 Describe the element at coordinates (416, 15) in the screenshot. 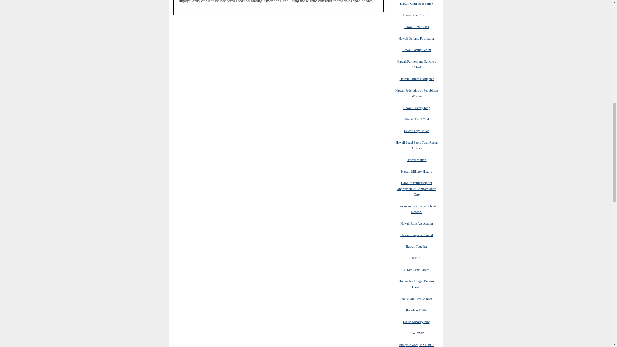

I see `Hawaii ConCon Info` at that location.